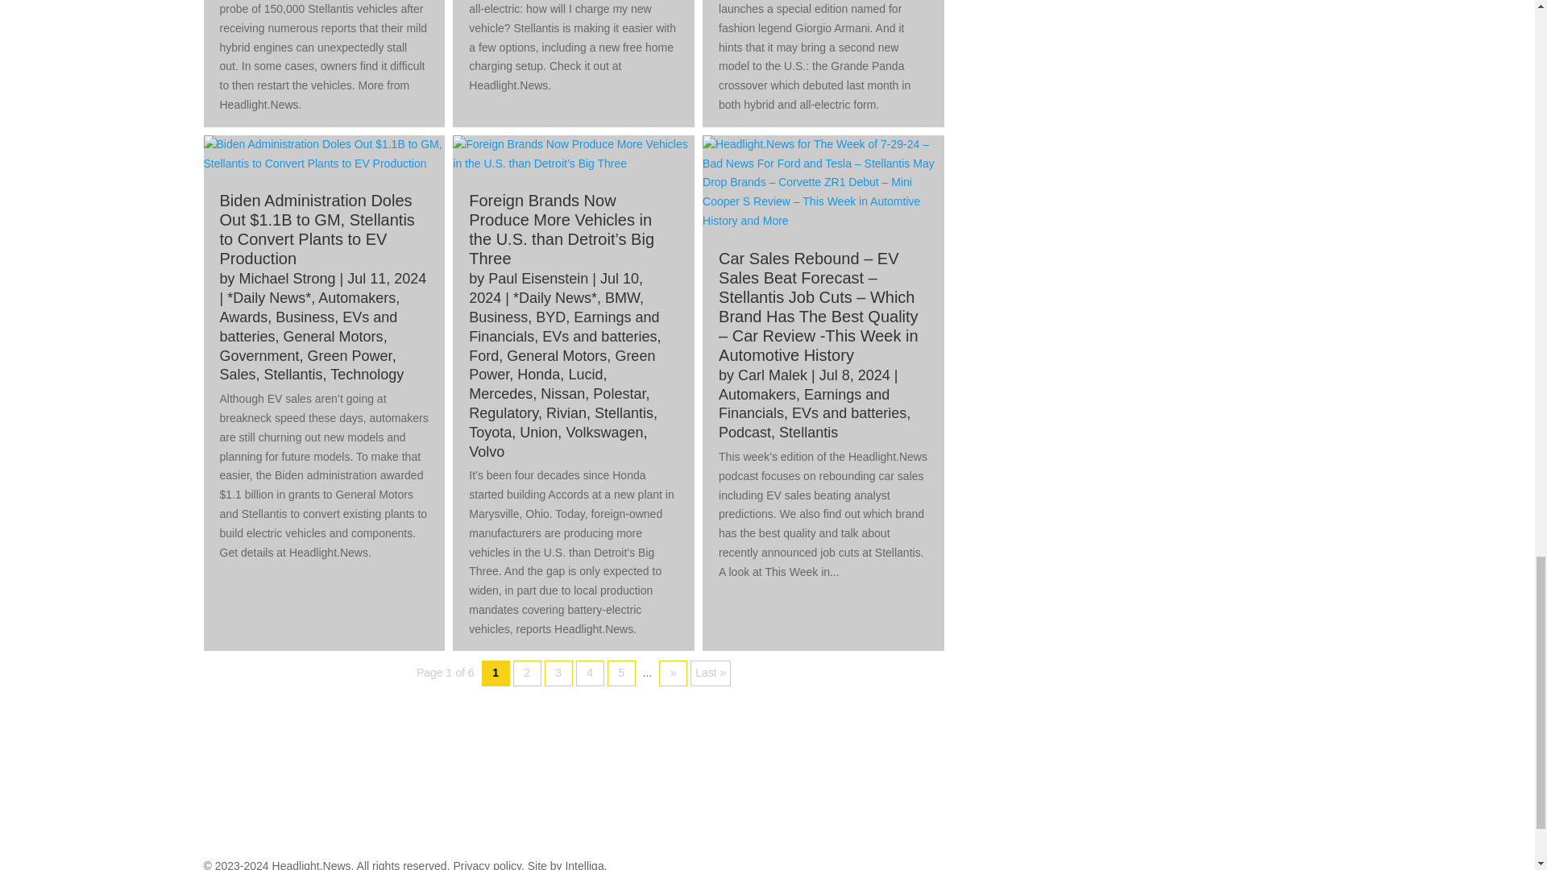  I want to click on Page 3, so click(558, 673).